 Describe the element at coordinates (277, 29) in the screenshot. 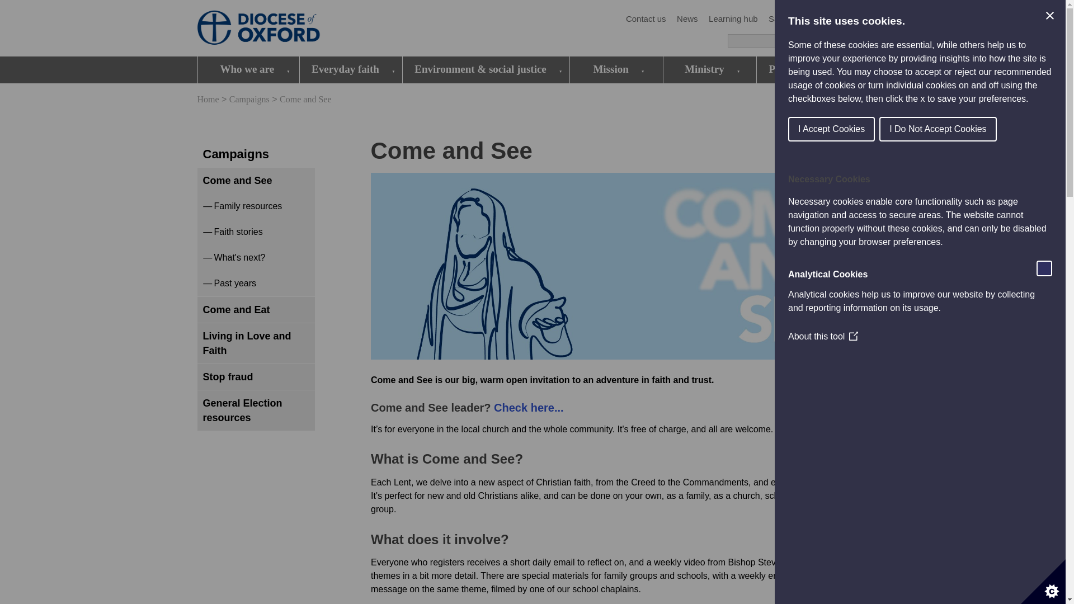

I see `Diocese of Oxford Logo` at that location.